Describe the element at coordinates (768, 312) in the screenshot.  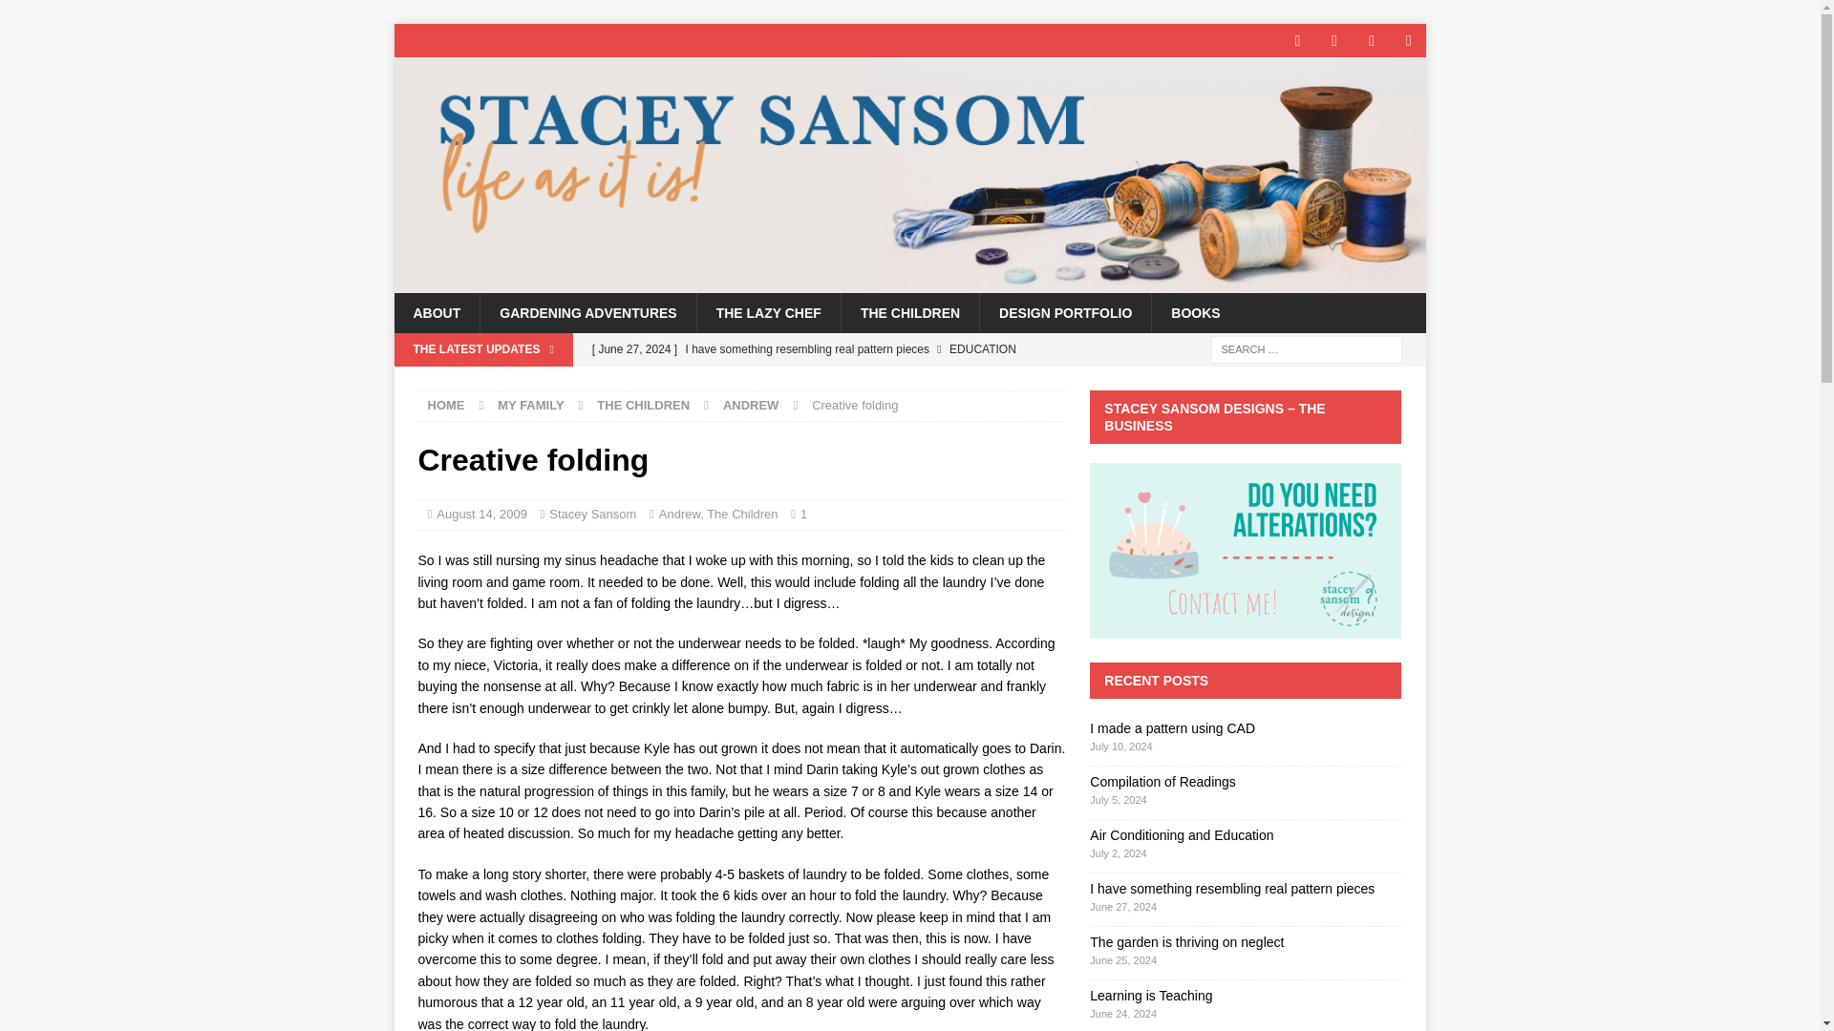
I see `THE LAZY CHEF` at that location.